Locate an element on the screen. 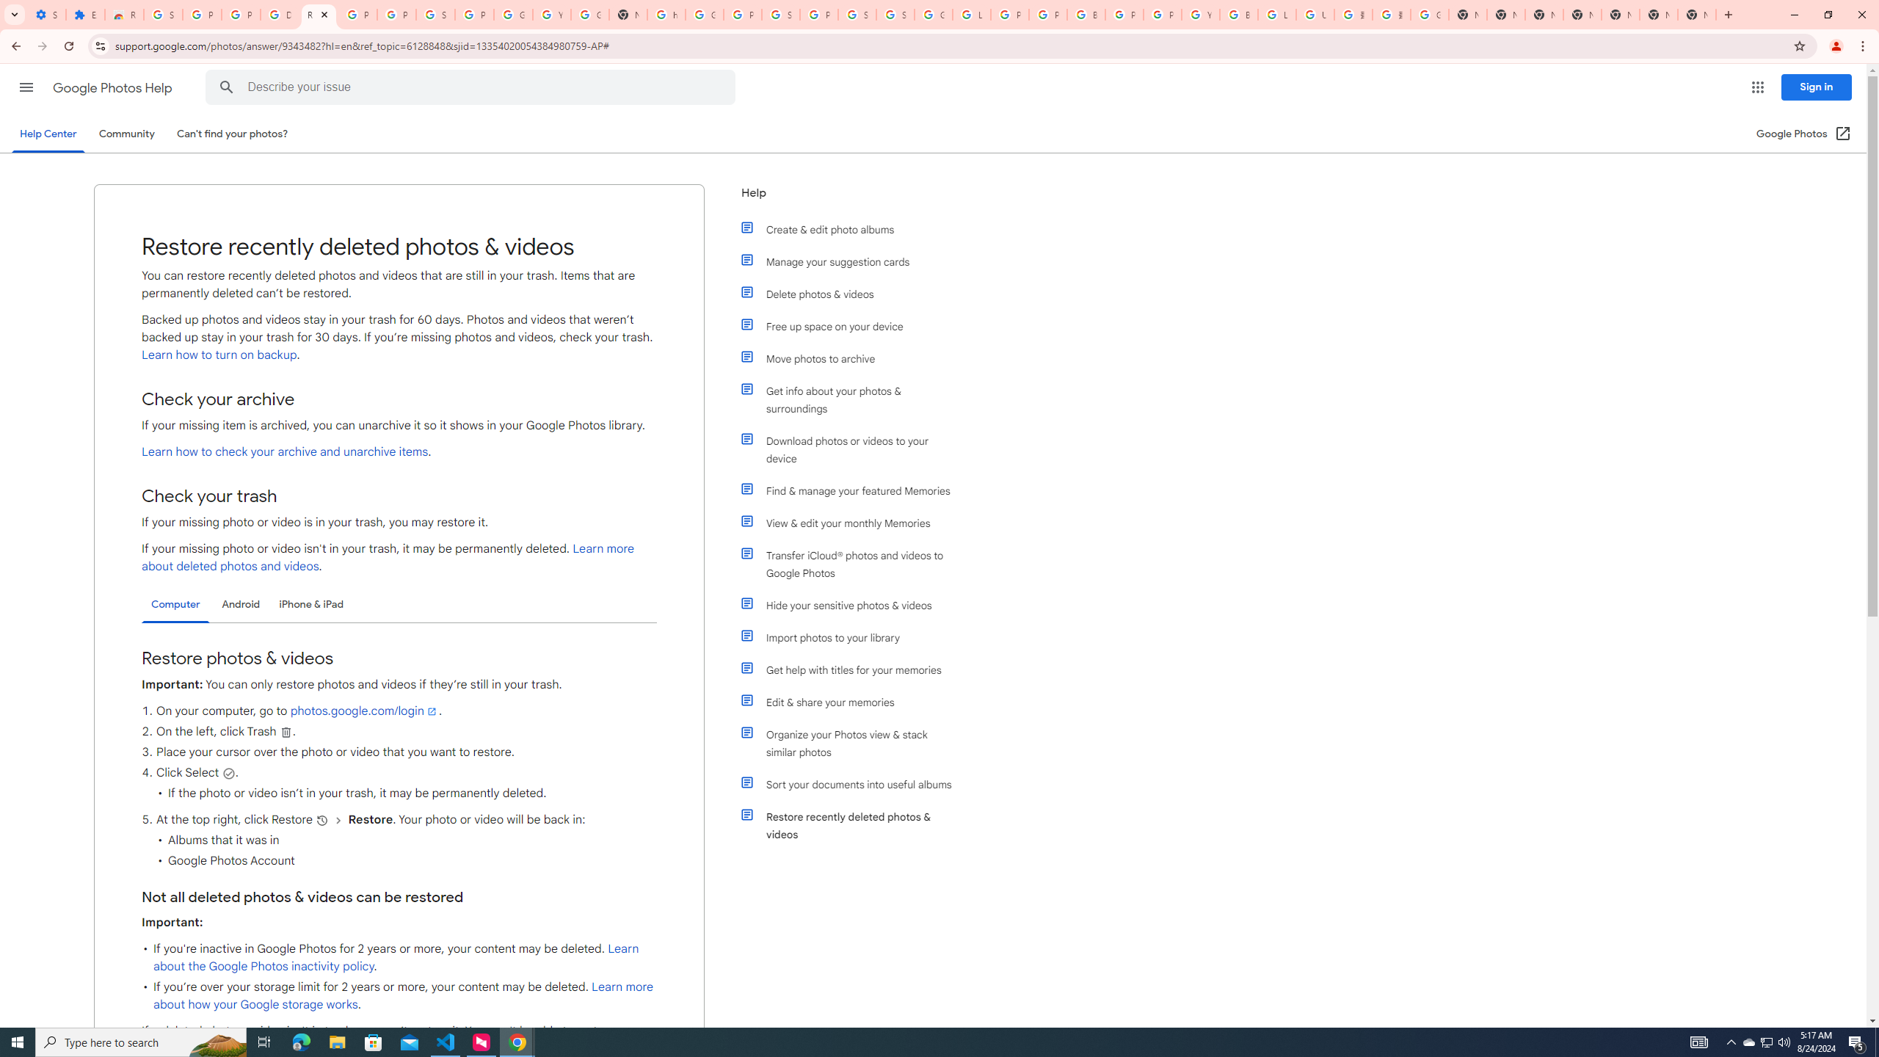 This screenshot has width=1879, height=1057. Select is located at coordinates (228, 773).